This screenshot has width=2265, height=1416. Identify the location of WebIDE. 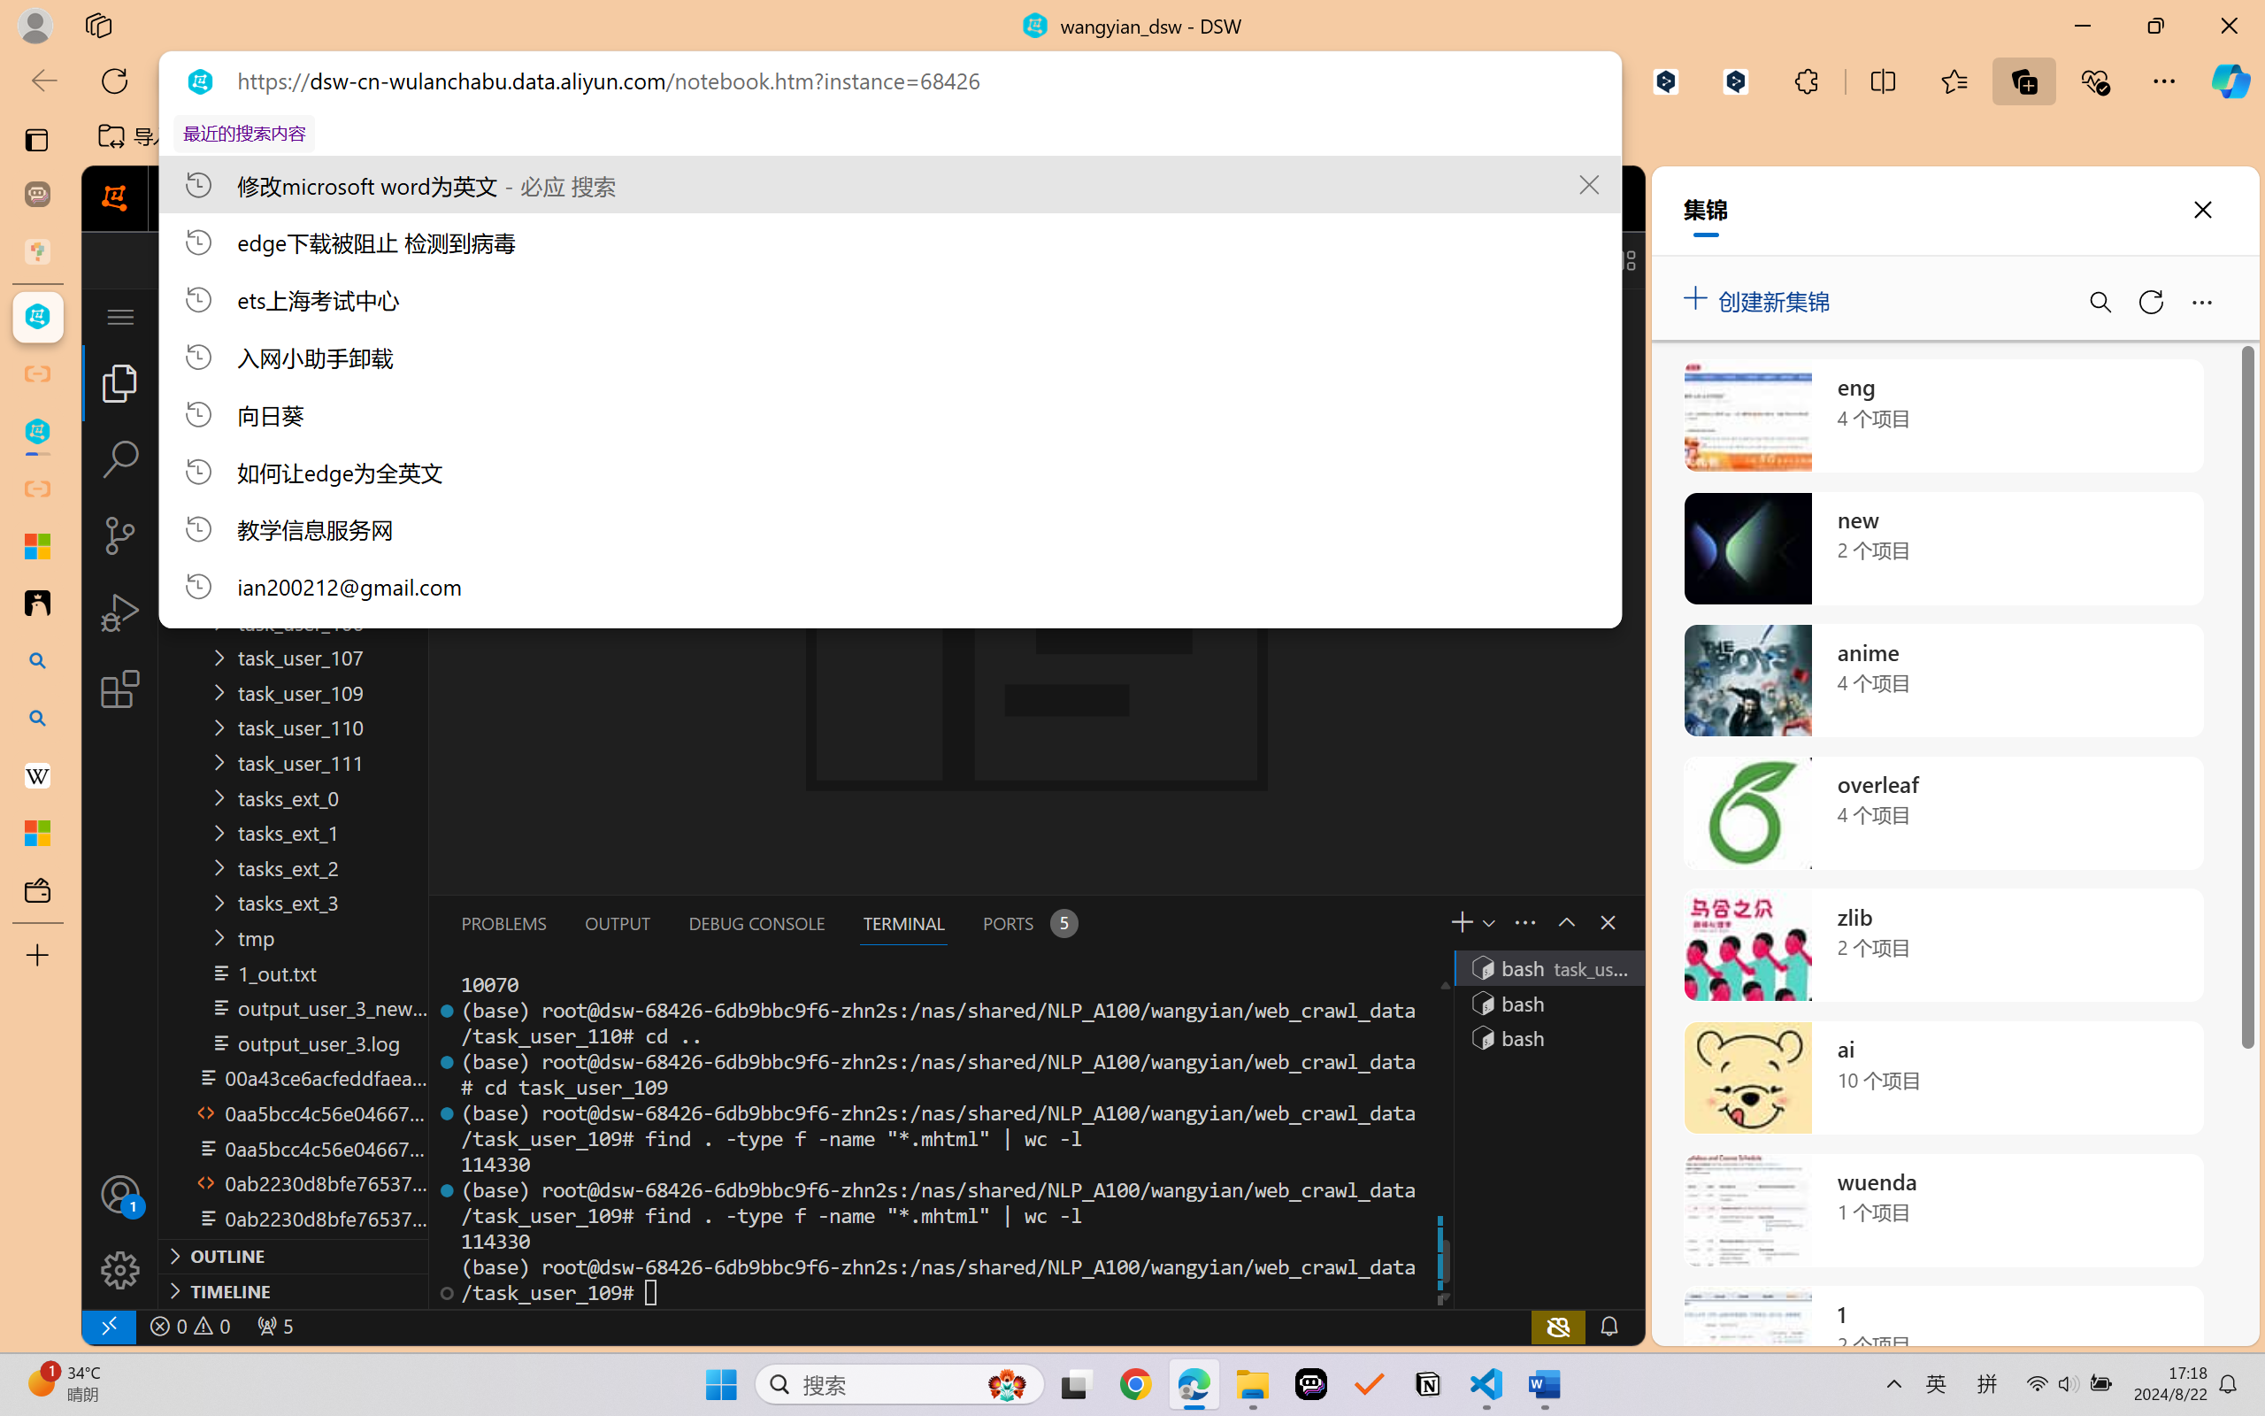
(756, 198).